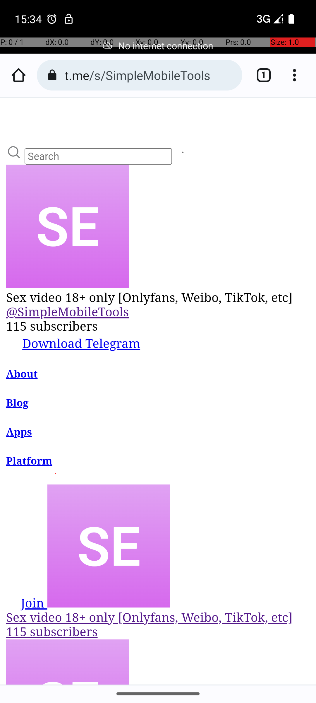  Describe the element at coordinates (27, 603) in the screenshot. I see `Join ` at that location.